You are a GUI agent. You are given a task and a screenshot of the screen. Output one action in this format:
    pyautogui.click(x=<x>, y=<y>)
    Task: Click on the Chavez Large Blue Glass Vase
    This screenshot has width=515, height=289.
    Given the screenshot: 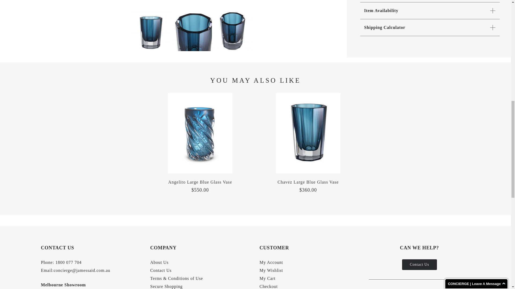 What is the action you would take?
    pyautogui.click(x=308, y=182)
    